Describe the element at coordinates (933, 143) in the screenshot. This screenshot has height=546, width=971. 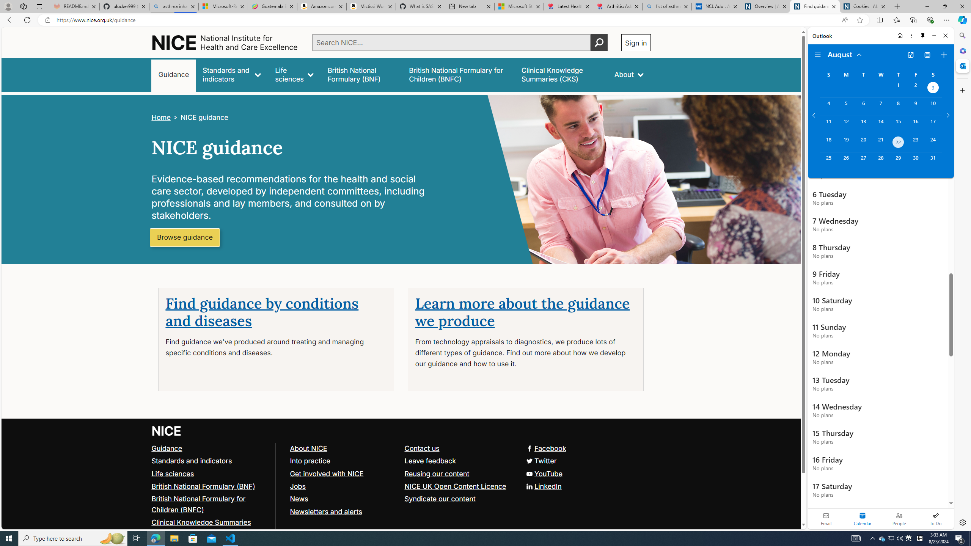
I see `Saturday, August 24, 2024. ` at that location.